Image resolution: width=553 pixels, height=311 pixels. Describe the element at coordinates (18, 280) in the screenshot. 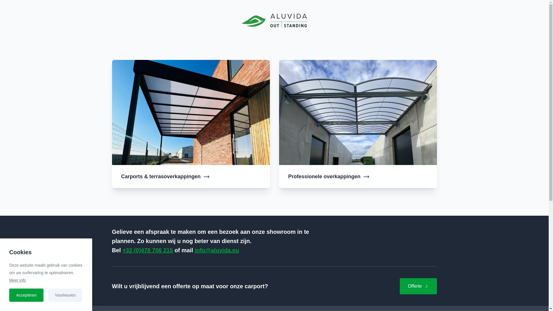

I see `Meer info` at that location.